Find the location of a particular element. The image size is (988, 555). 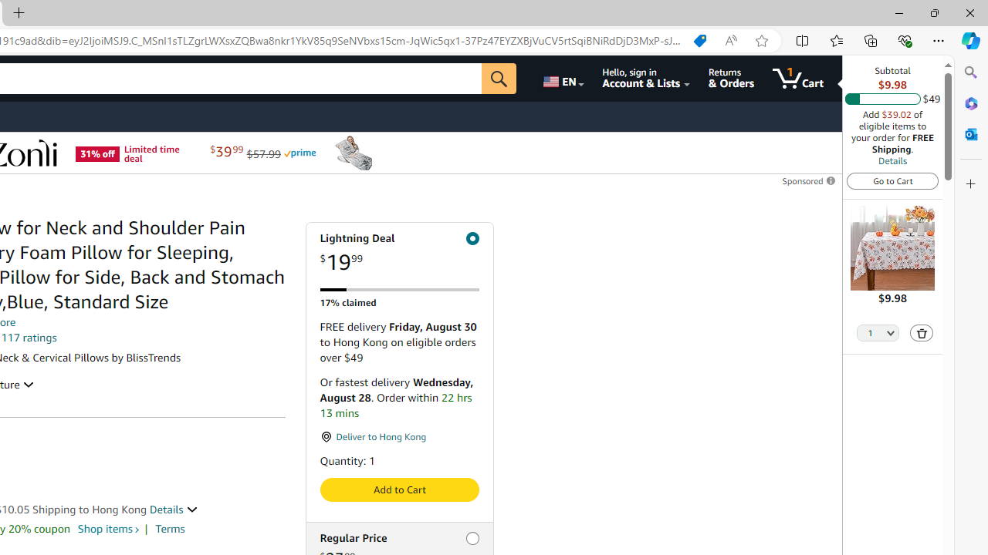

Quantity Selector is located at coordinates (878, 334).